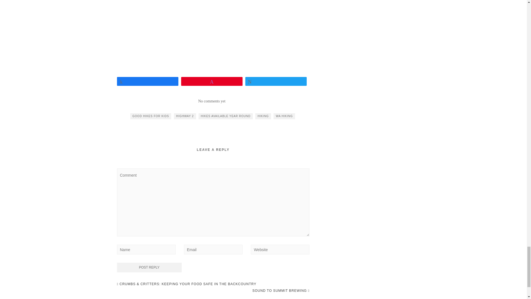 This screenshot has width=531, height=299. I want to click on No comments yet, so click(212, 101).